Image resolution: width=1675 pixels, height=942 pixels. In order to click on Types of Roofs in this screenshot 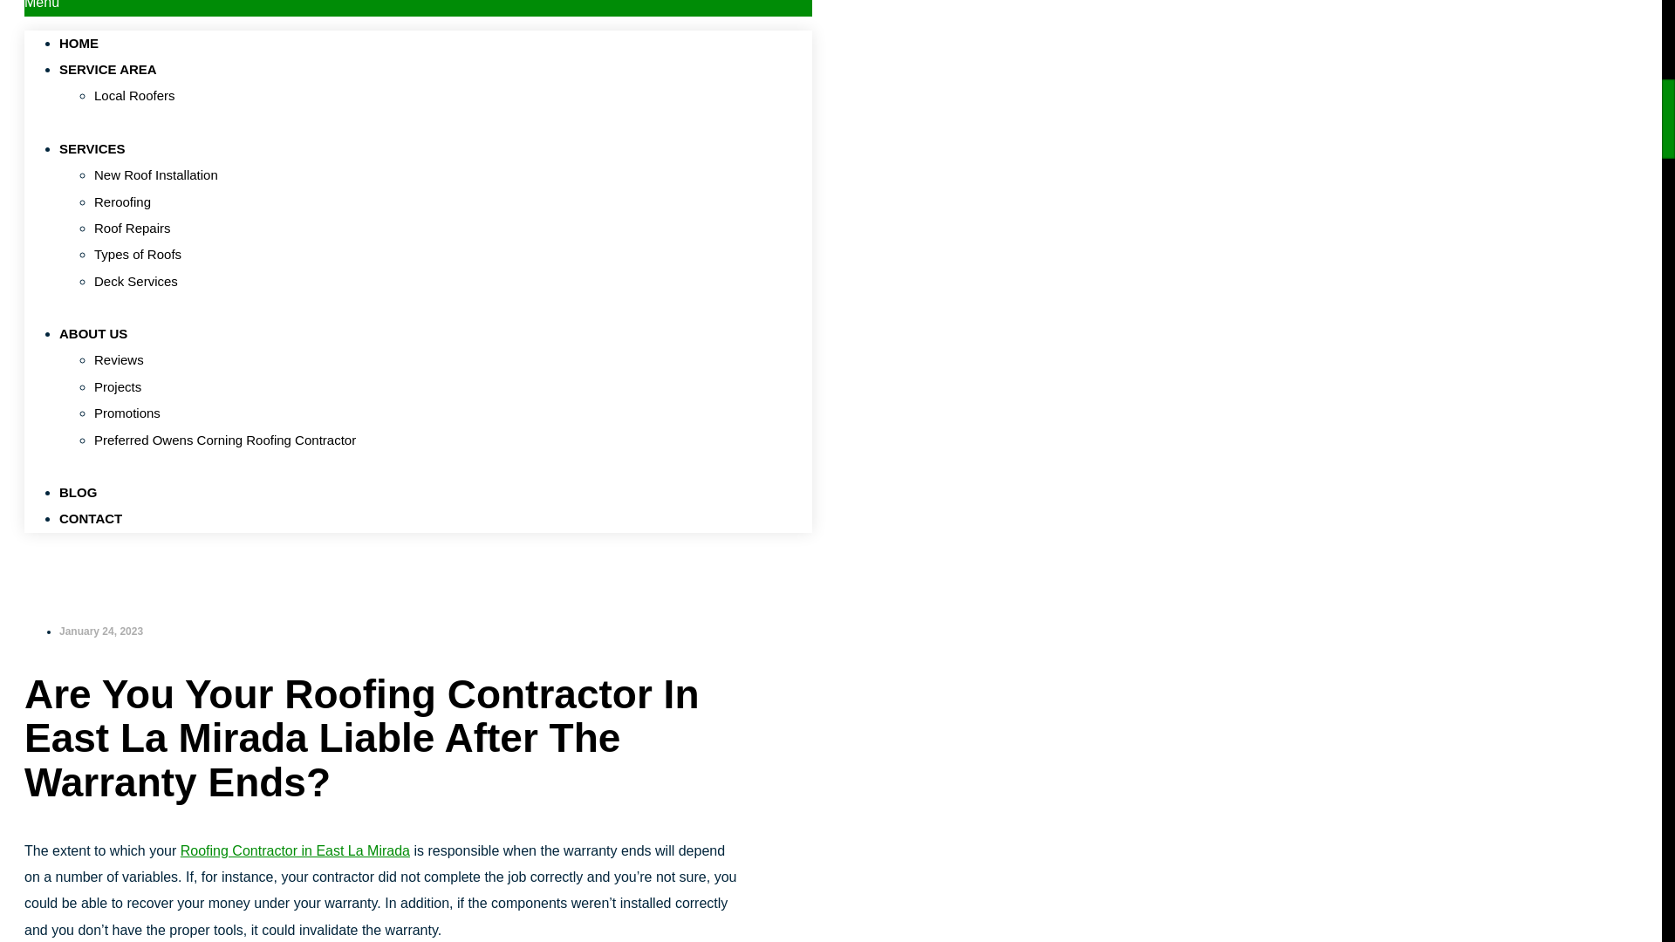, I will do `click(137, 254)`.